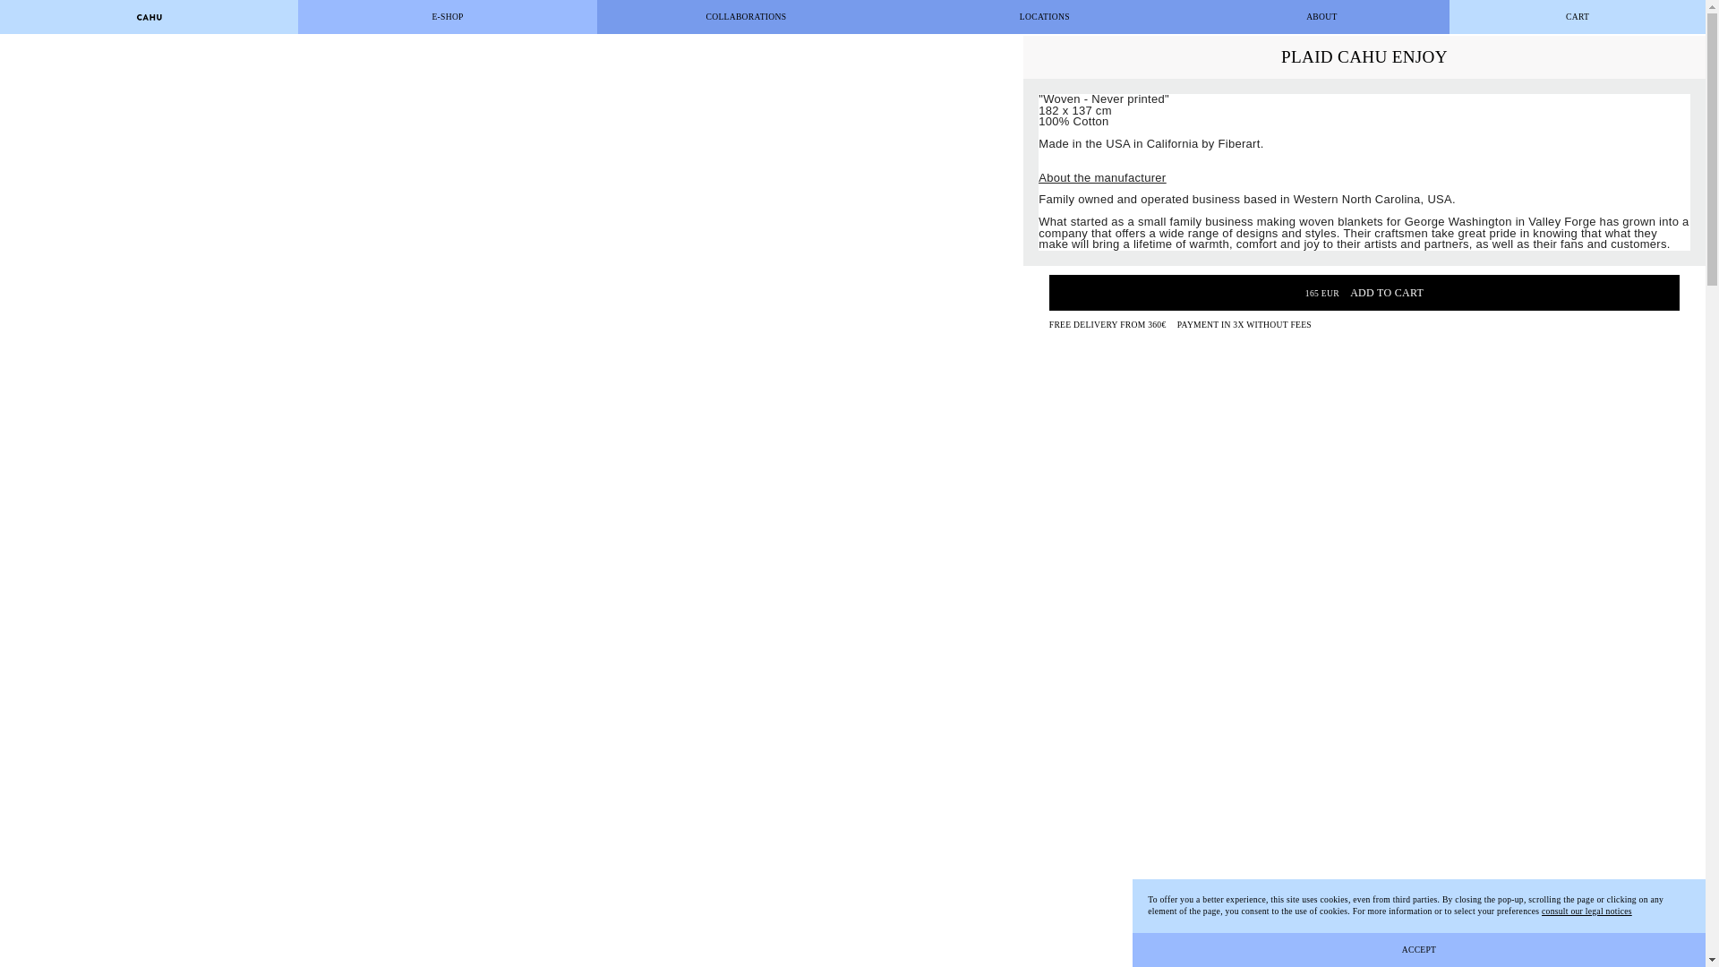  Describe the element at coordinates (447, 16) in the screenshot. I see `E-SHOP` at that location.